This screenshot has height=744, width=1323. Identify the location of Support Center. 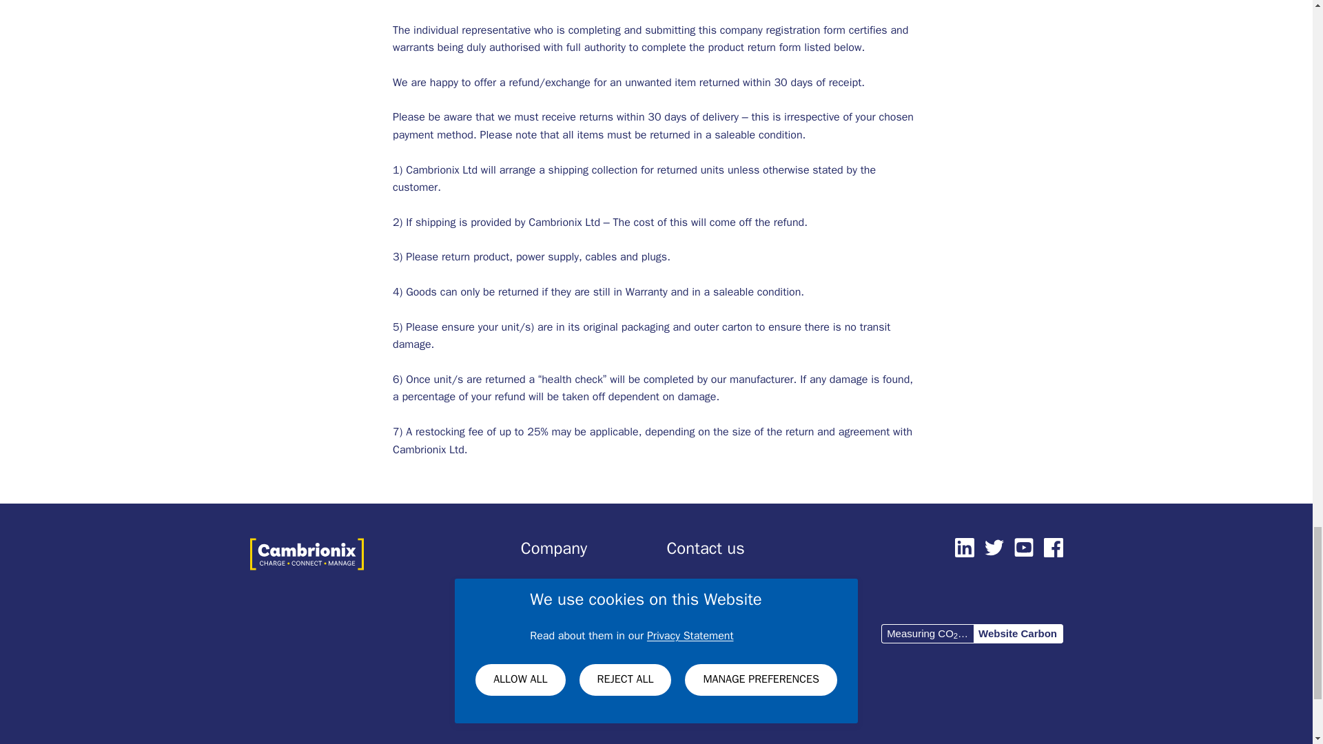
(703, 609).